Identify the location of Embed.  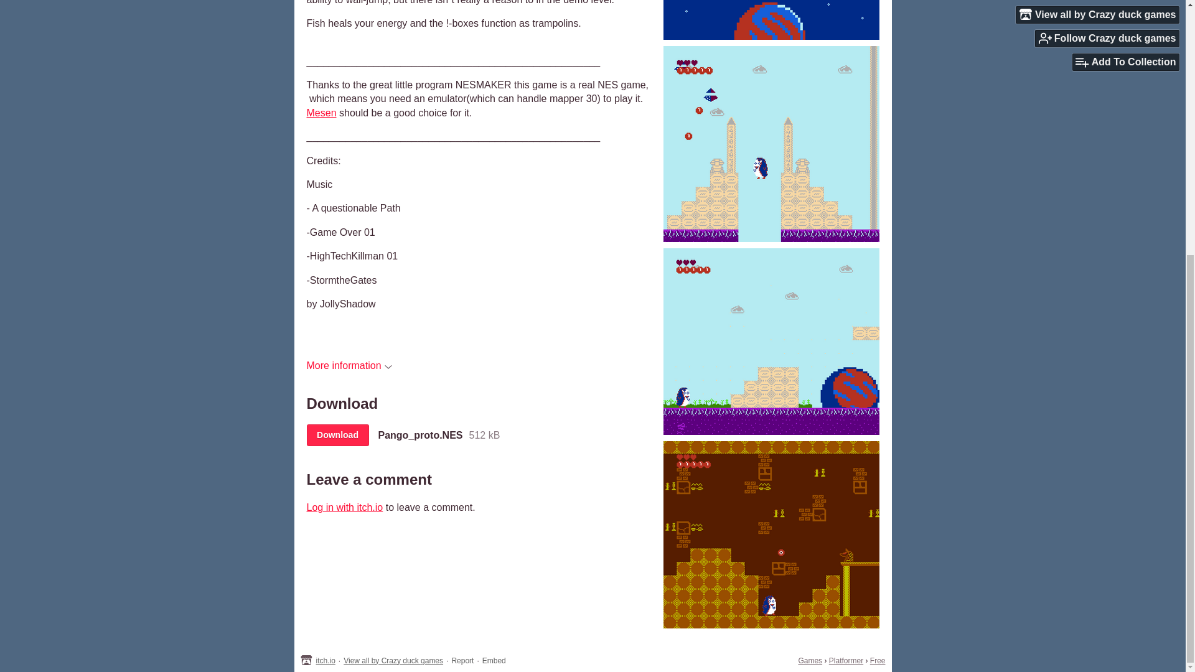
(494, 661).